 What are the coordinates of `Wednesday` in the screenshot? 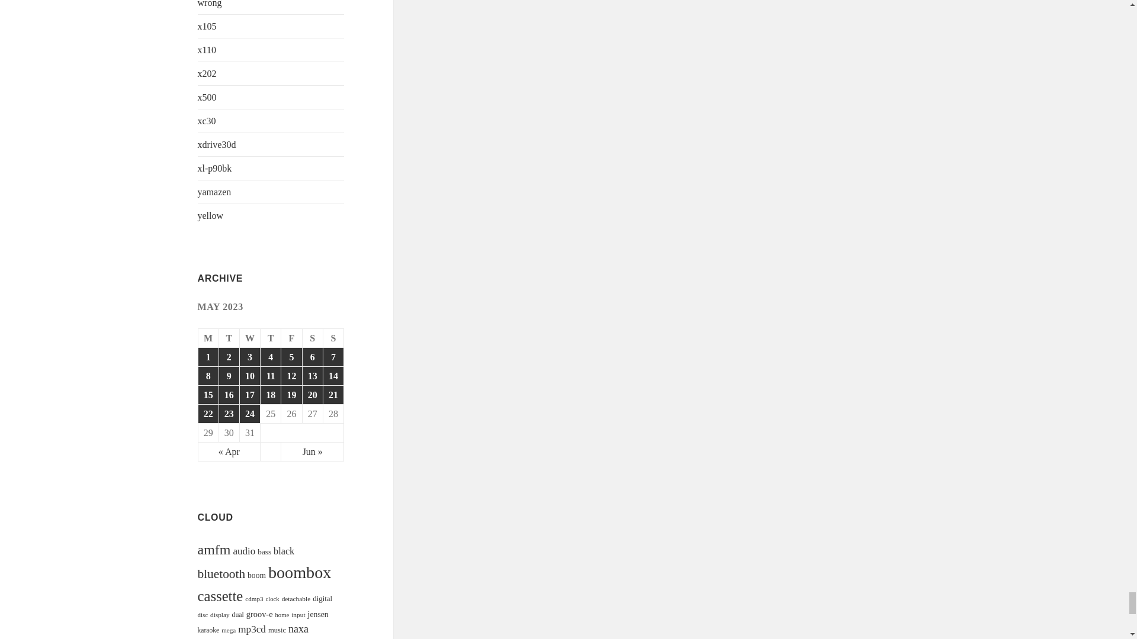 It's located at (250, 338).